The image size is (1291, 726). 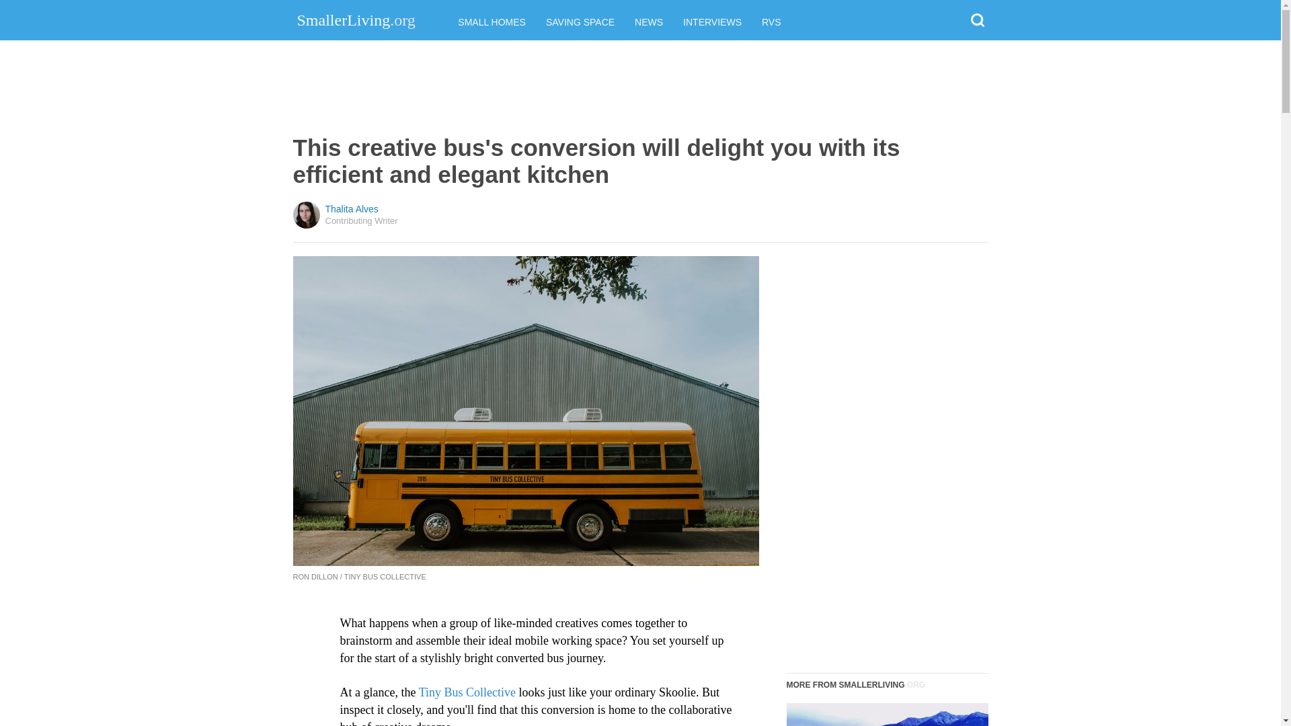 I want to click on SAVING SPACE, so click(x=580, y=21).